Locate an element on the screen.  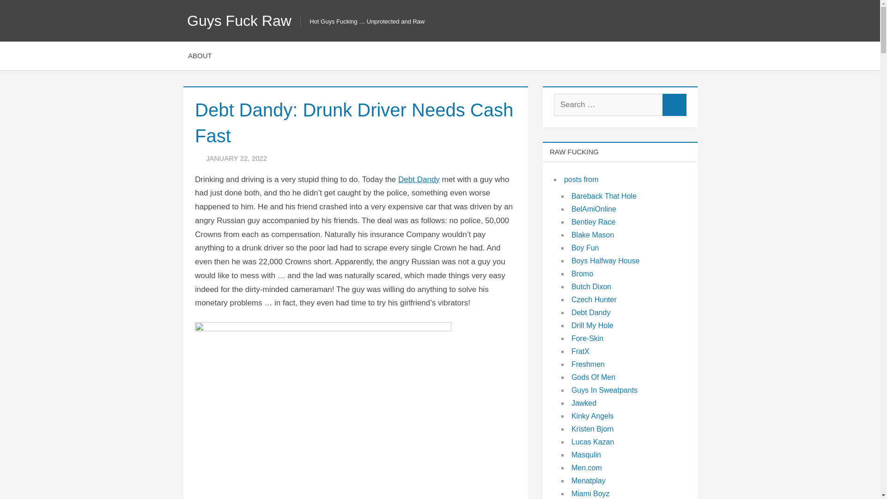
View all posts by timbo is located at coordinates (300, 158).